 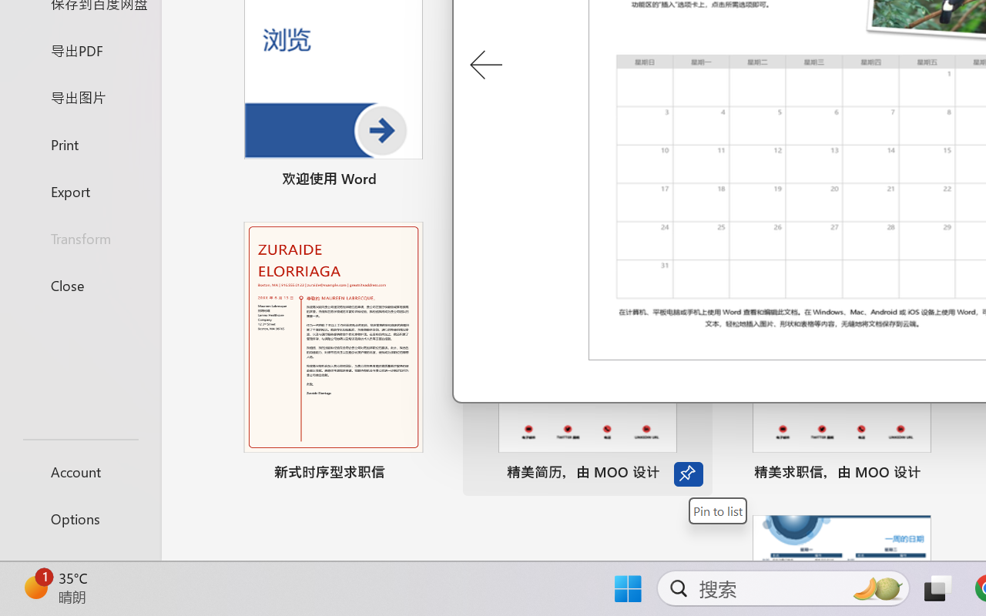 What do you see at coordinates (80, 239) in the screenshot?
I see `Transform` at bounding box center [80, 239].